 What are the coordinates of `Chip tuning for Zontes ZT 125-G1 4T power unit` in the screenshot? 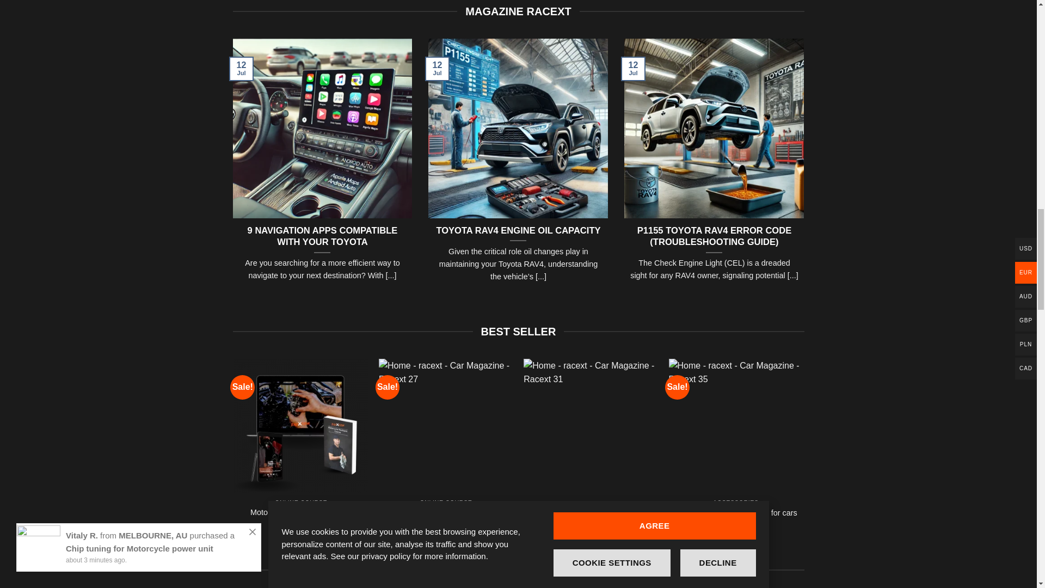 It's located at (590, 519).